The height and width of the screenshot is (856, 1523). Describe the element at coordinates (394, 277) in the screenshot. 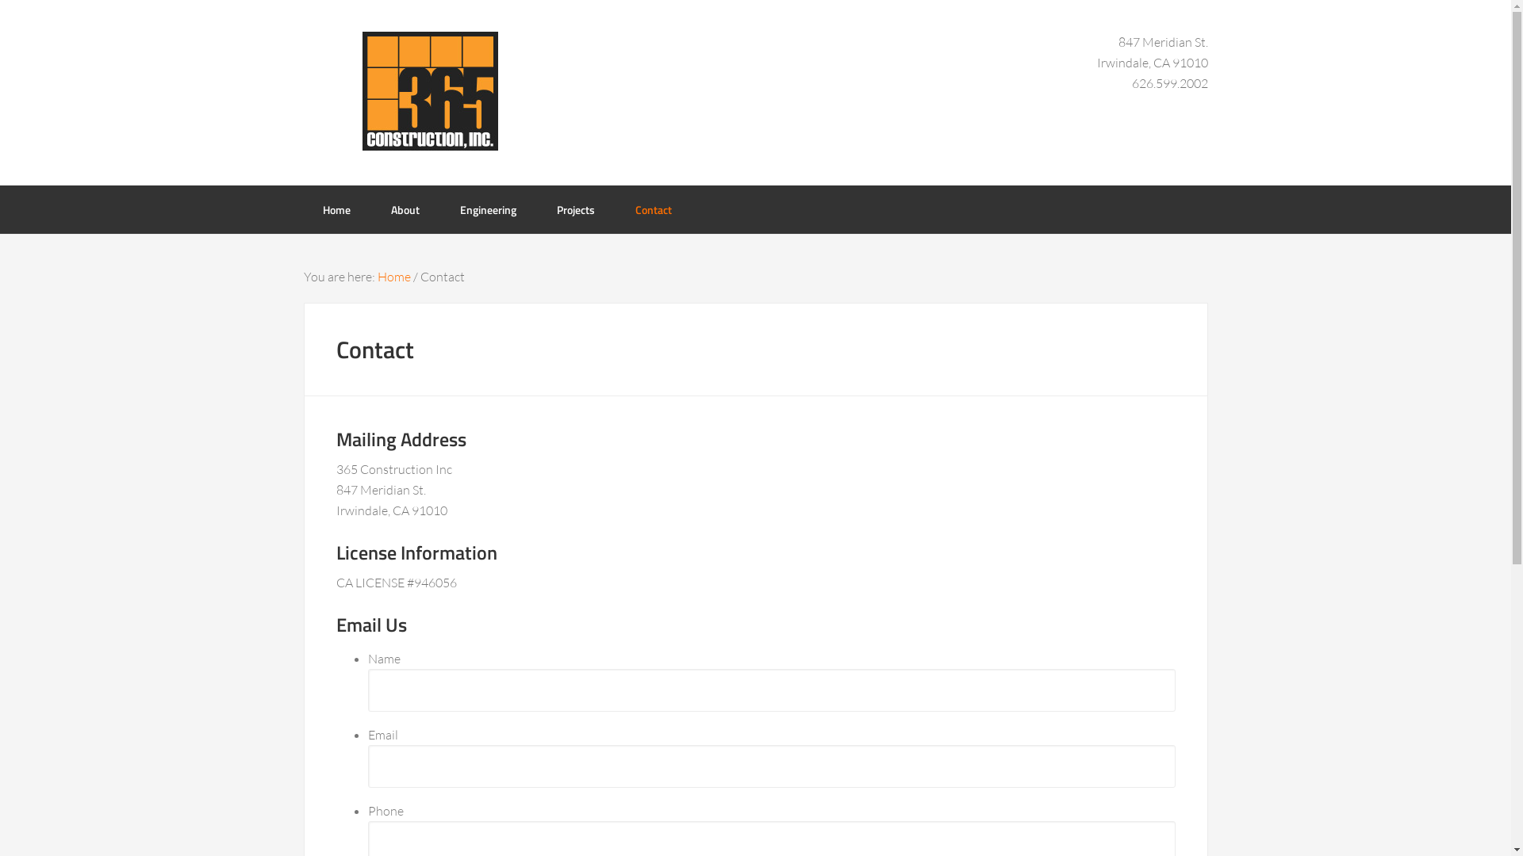

I see `Home` at that location.